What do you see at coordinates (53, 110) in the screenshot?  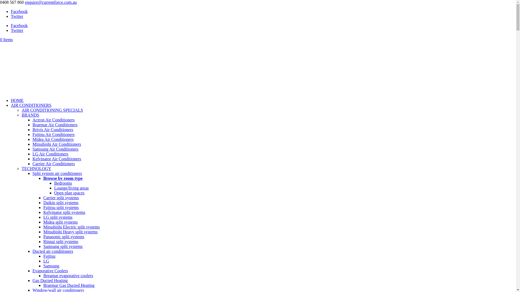 I see `AIR CONDITIONING SPECIALS` at bounding box center [53, 110].